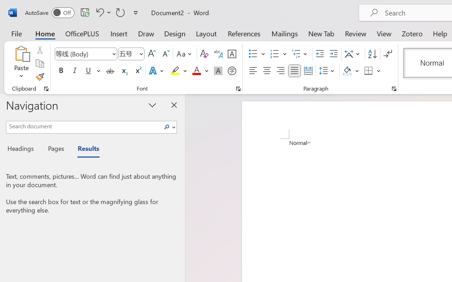  What do you see at coordinates (196, 71) in the screenshot?
I see `Font Color Red` at bounding box center [196, 71].